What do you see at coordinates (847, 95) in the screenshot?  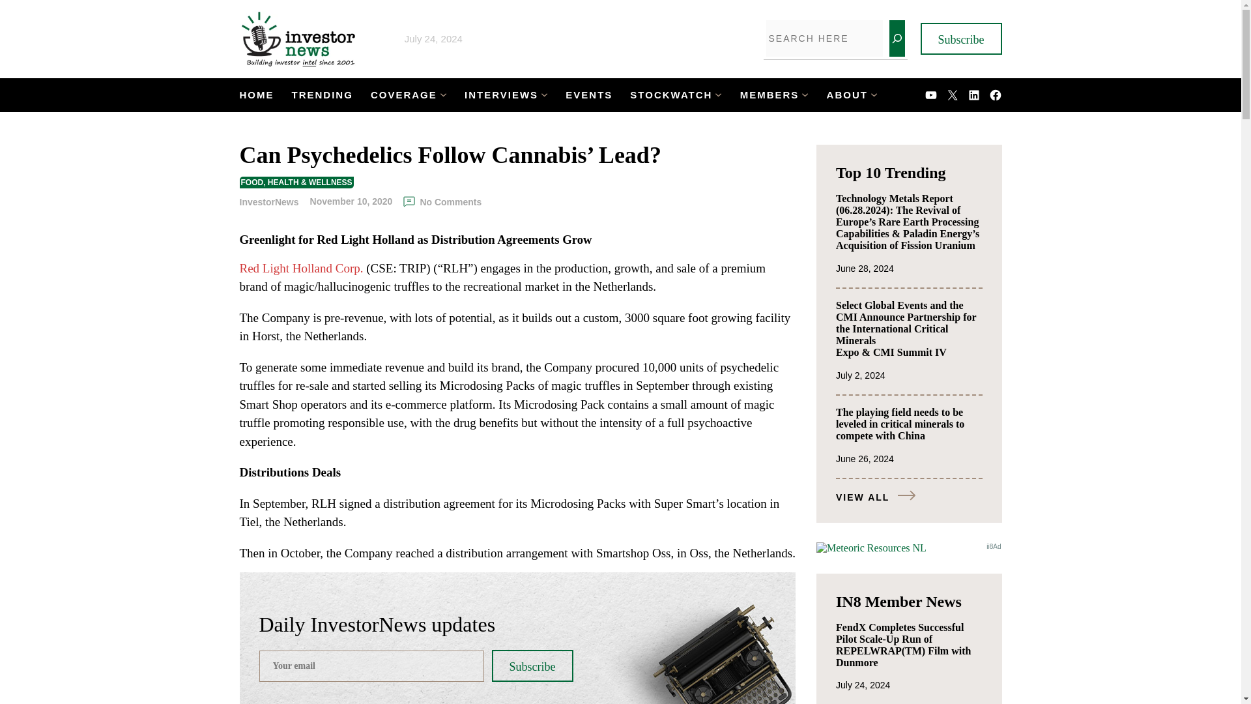 I see `ABOUT` at bounding box center [847, 95].